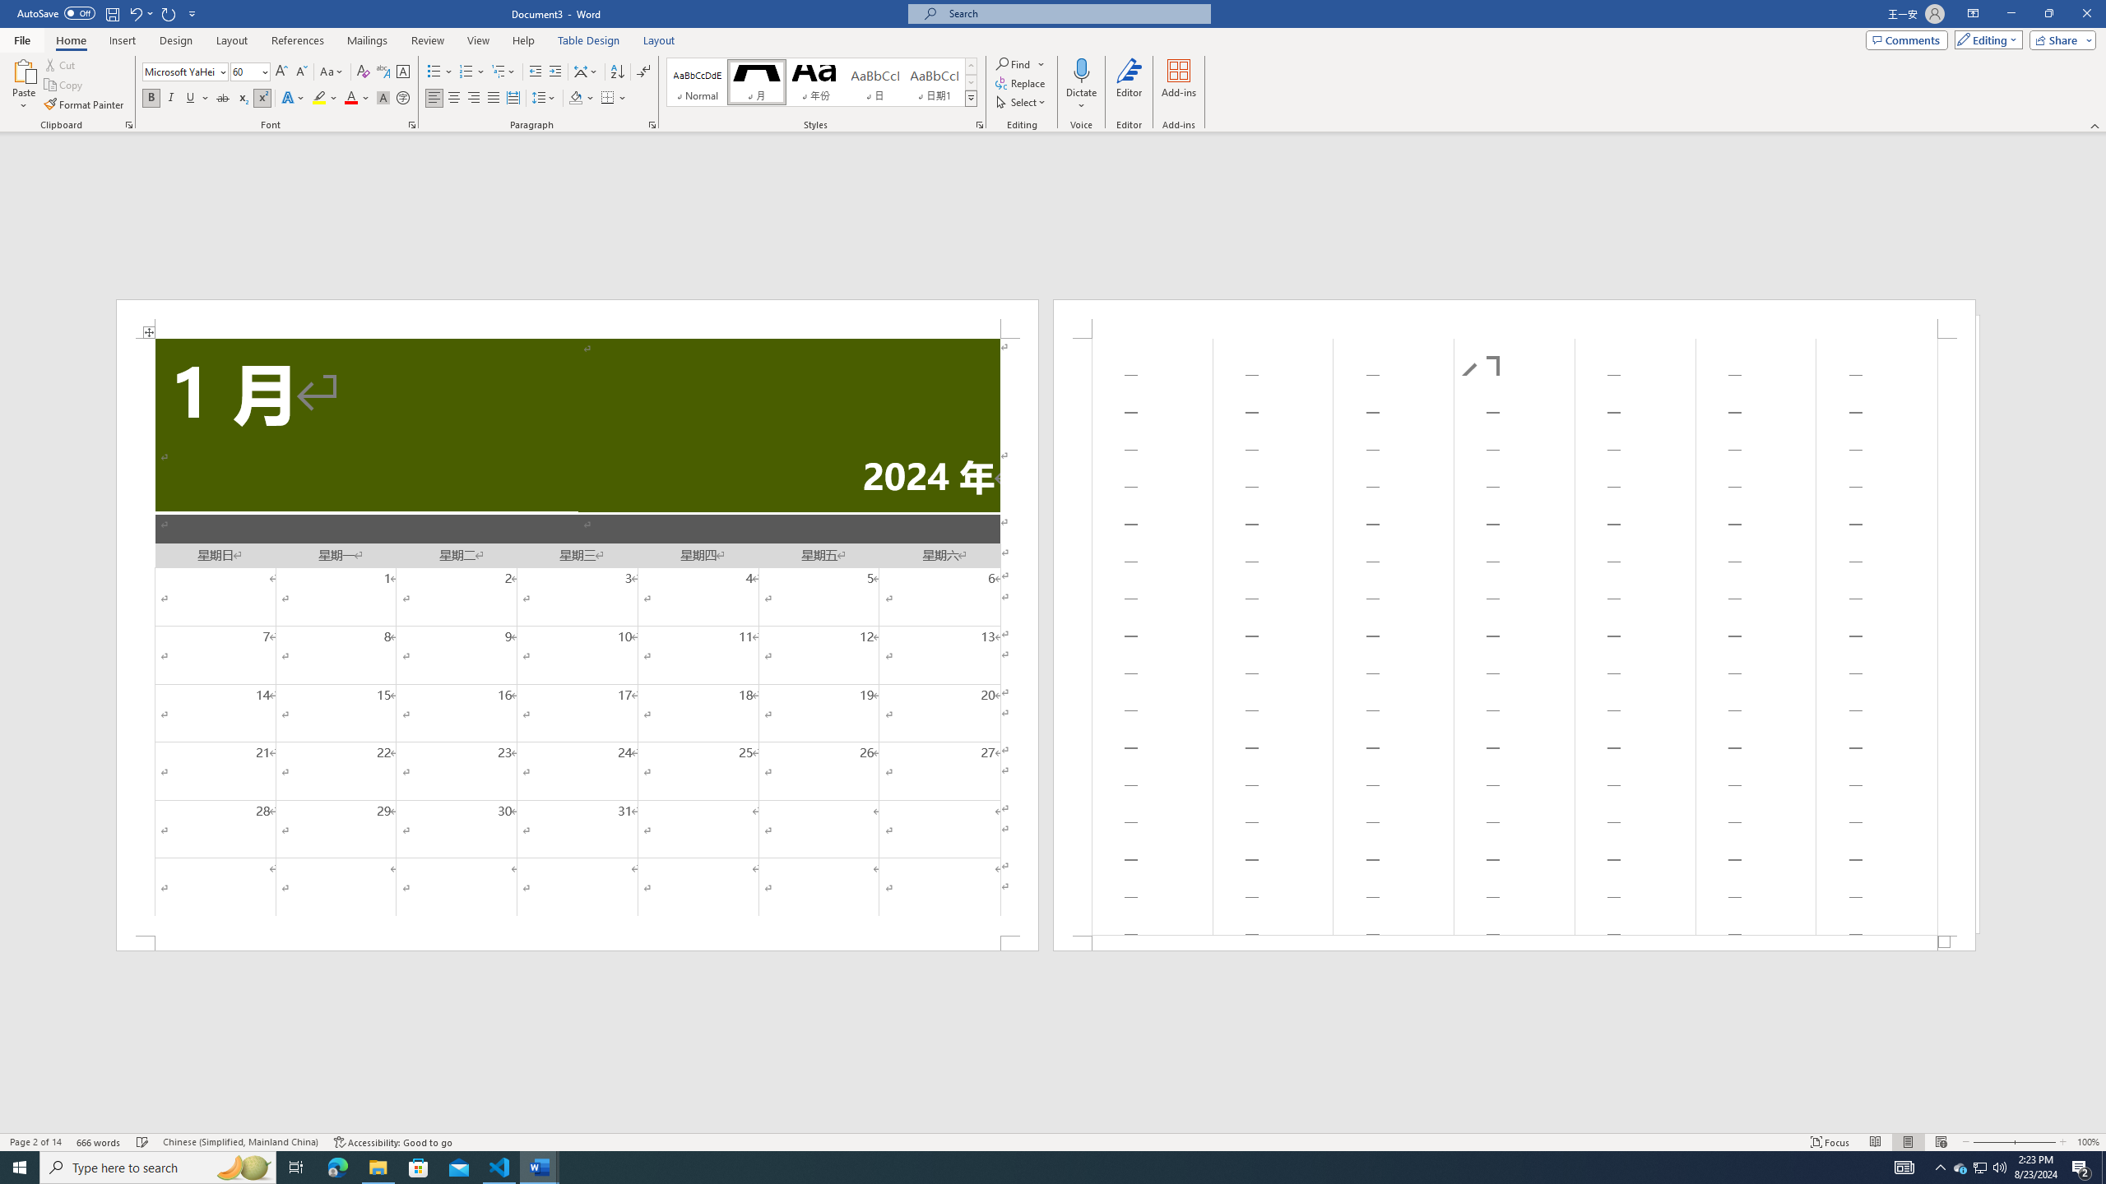  I want to click on Font Color, so click(357, 99).